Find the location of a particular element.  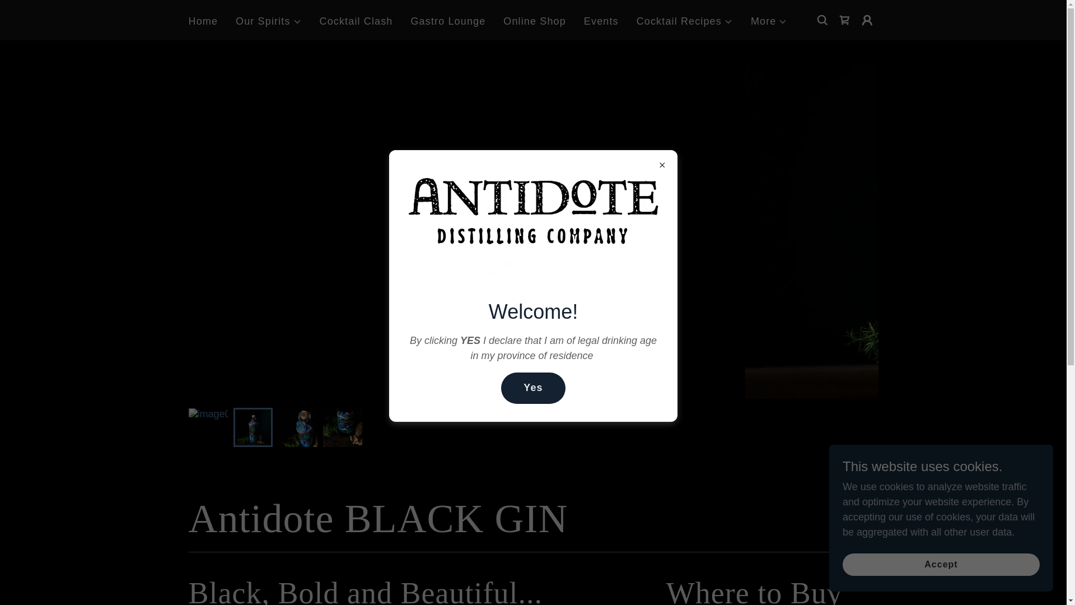

Events is located at coordinates (601, 21).